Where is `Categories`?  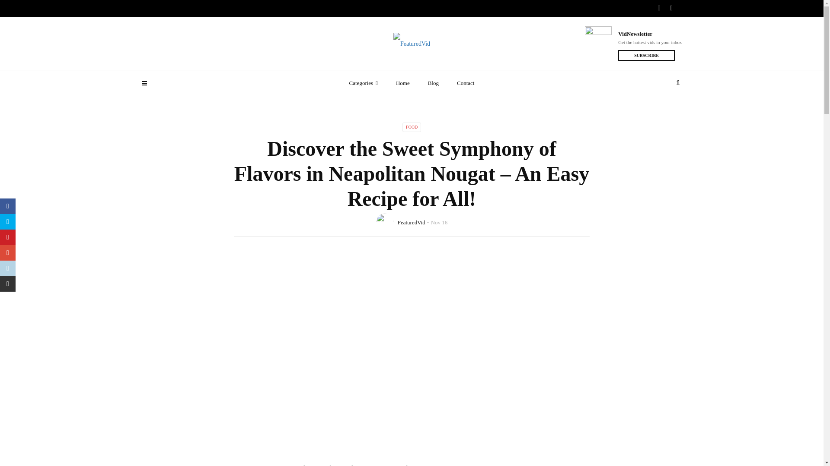
Categories is located at coordinates (363, 83).